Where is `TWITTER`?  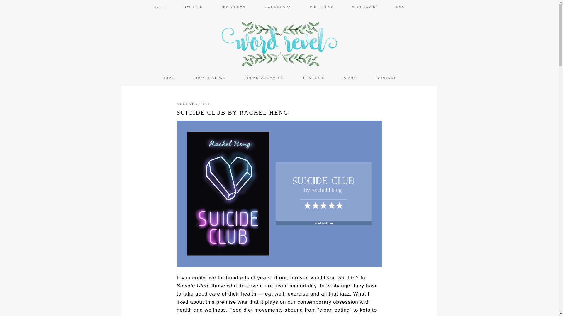 TWITTER is located at coordinates (194, 7).